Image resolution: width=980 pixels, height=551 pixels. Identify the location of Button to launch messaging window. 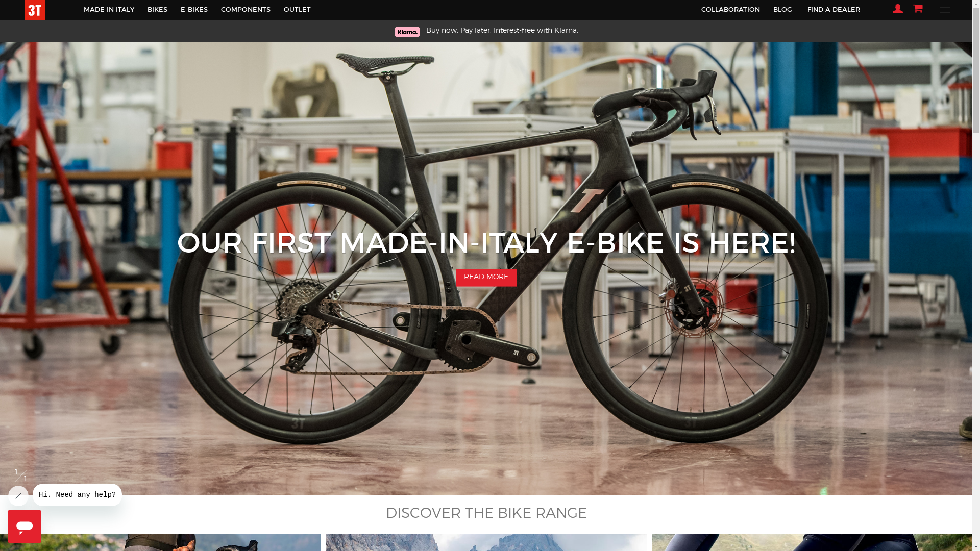
(24, 527).